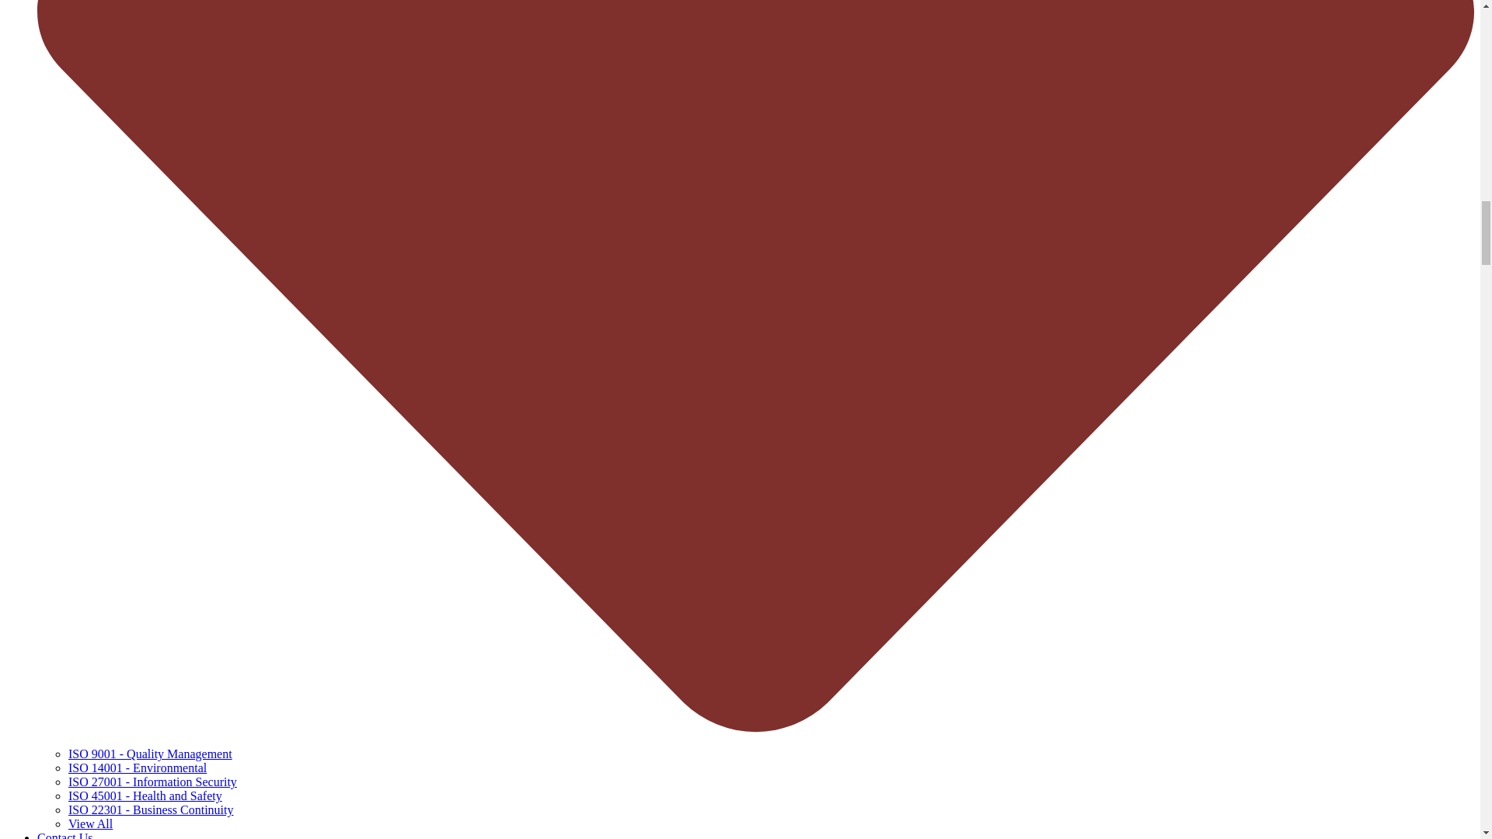 Image resolution: width=1492 pixels, height=839 pixels. I want to click on ISO 45001 - Health and Safety, so click(145, 795).